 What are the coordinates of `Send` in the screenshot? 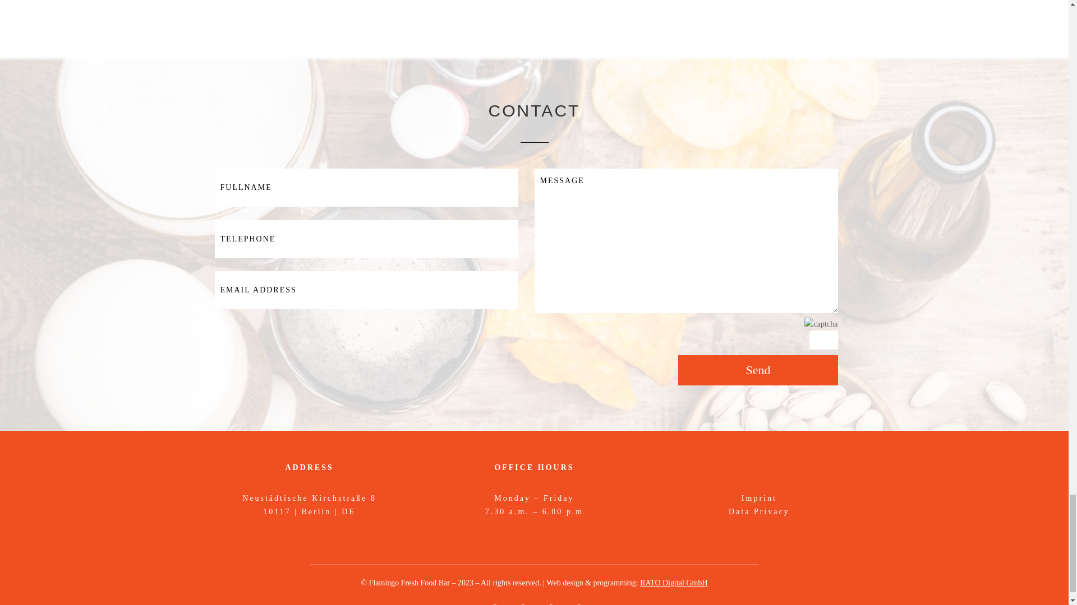 It's located at (758, 370).